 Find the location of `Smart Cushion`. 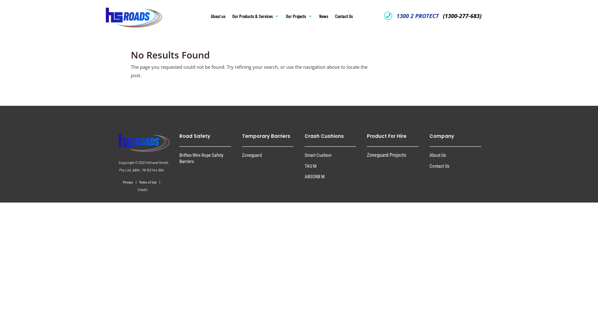

Smart Cushion is located at coordinates (318, 155).